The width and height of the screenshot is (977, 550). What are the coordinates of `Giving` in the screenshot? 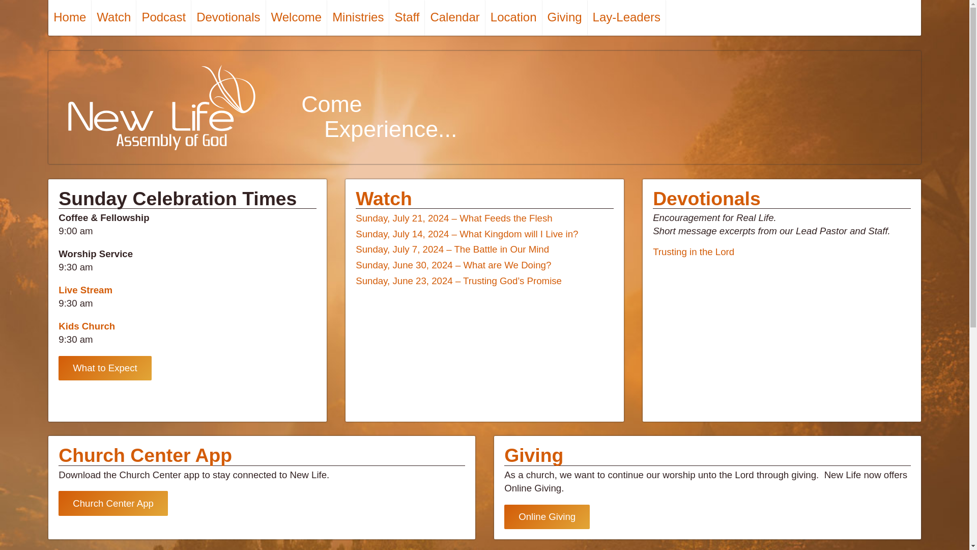 It's located at (565, 18).